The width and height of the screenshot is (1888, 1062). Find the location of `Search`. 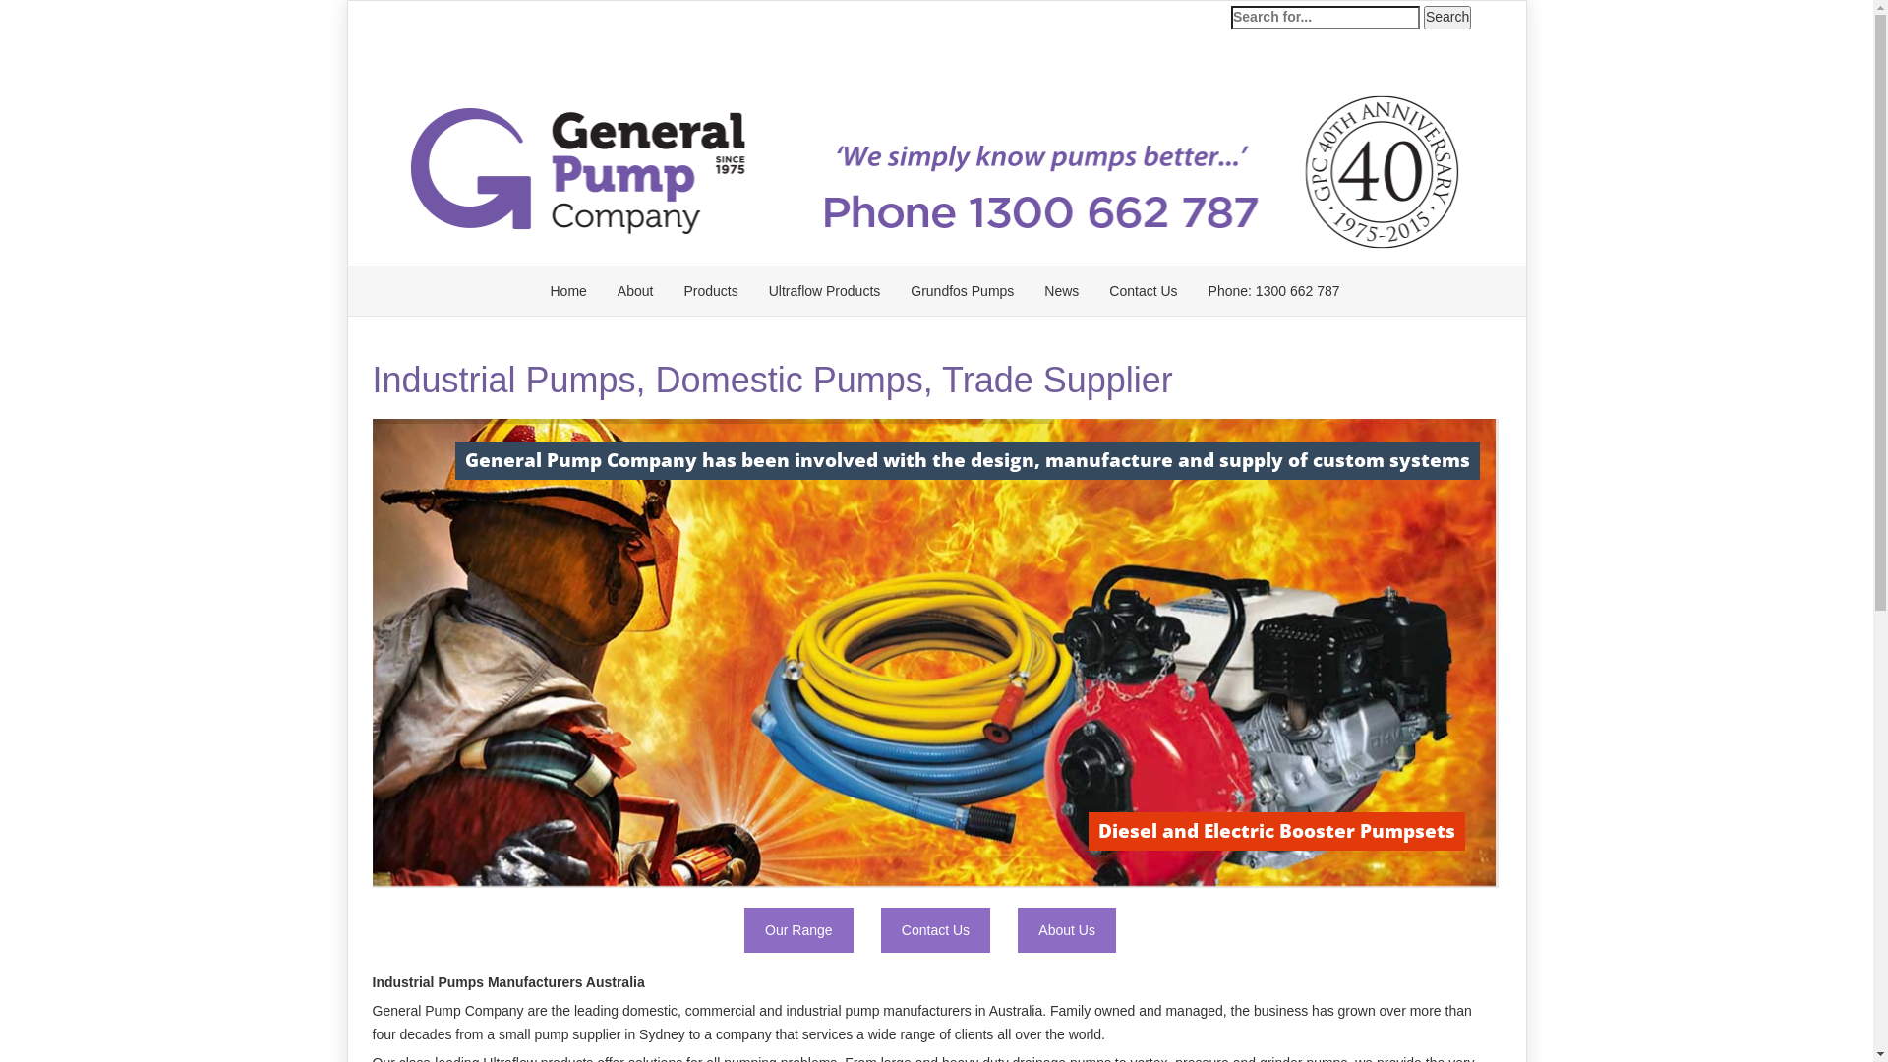

Search is located at coordinates (1447, 18).